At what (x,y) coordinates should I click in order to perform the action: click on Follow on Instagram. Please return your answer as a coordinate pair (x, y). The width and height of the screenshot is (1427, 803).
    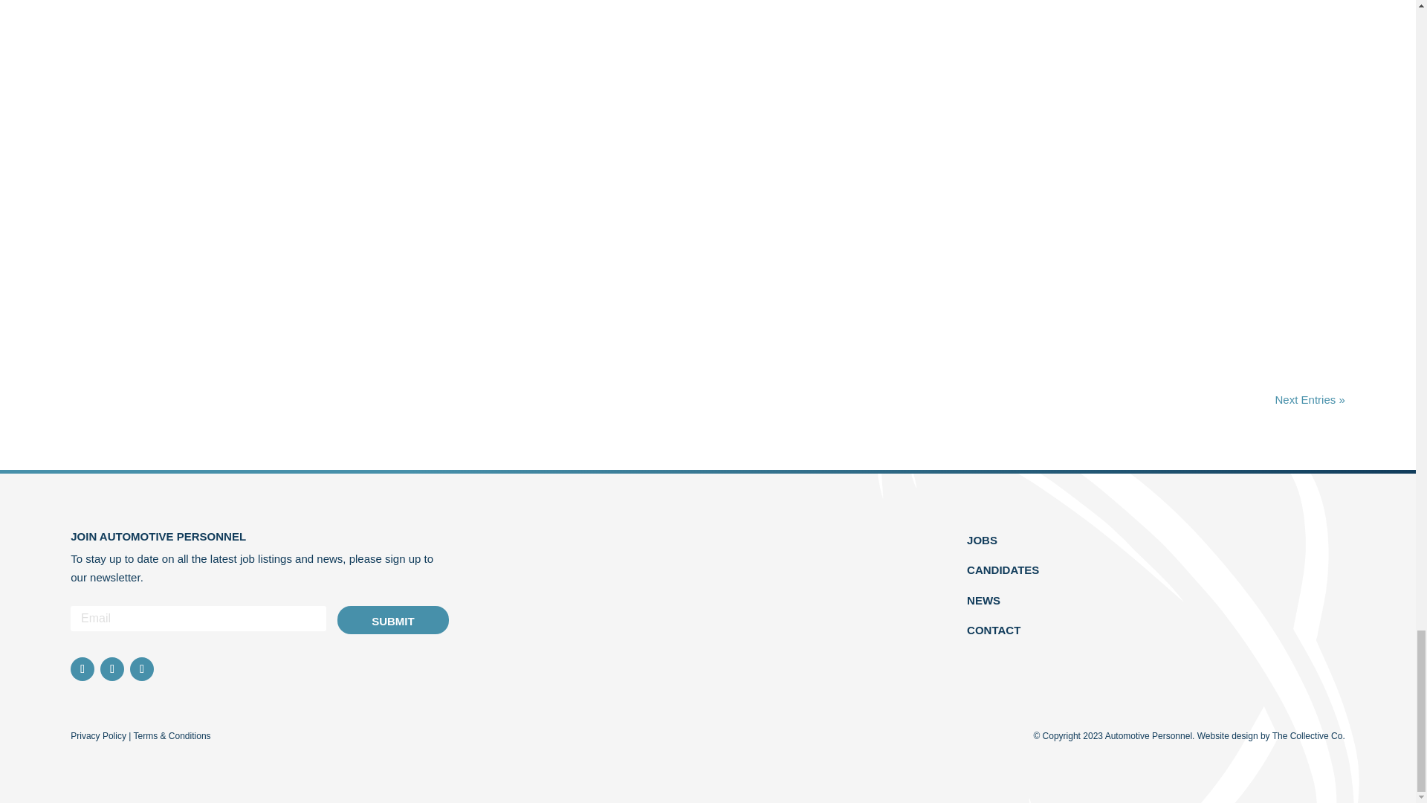
    Looking at the image, I should click on (82, 669).